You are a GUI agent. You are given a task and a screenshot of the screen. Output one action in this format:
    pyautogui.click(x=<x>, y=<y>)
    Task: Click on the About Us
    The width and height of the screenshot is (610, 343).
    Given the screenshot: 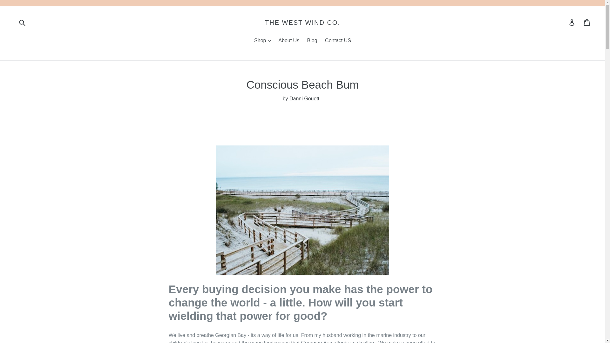 What is the action you would take?
    pyautogui.click(x=288, y=41)
    